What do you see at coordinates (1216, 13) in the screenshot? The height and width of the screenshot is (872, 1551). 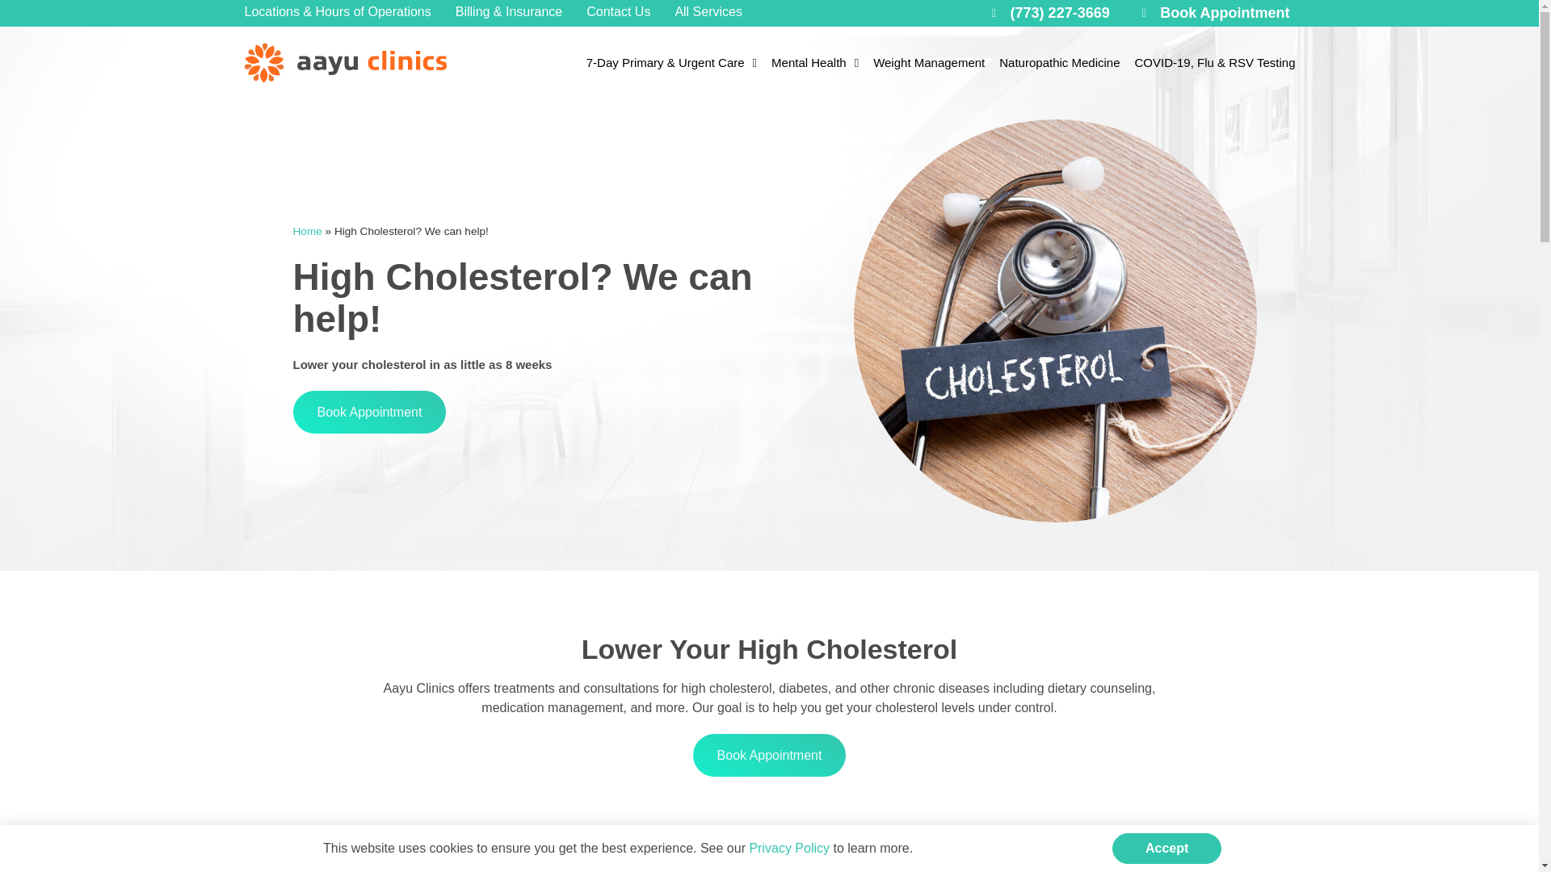 I see `Book Appointment` at bounding box center [1216, 13].